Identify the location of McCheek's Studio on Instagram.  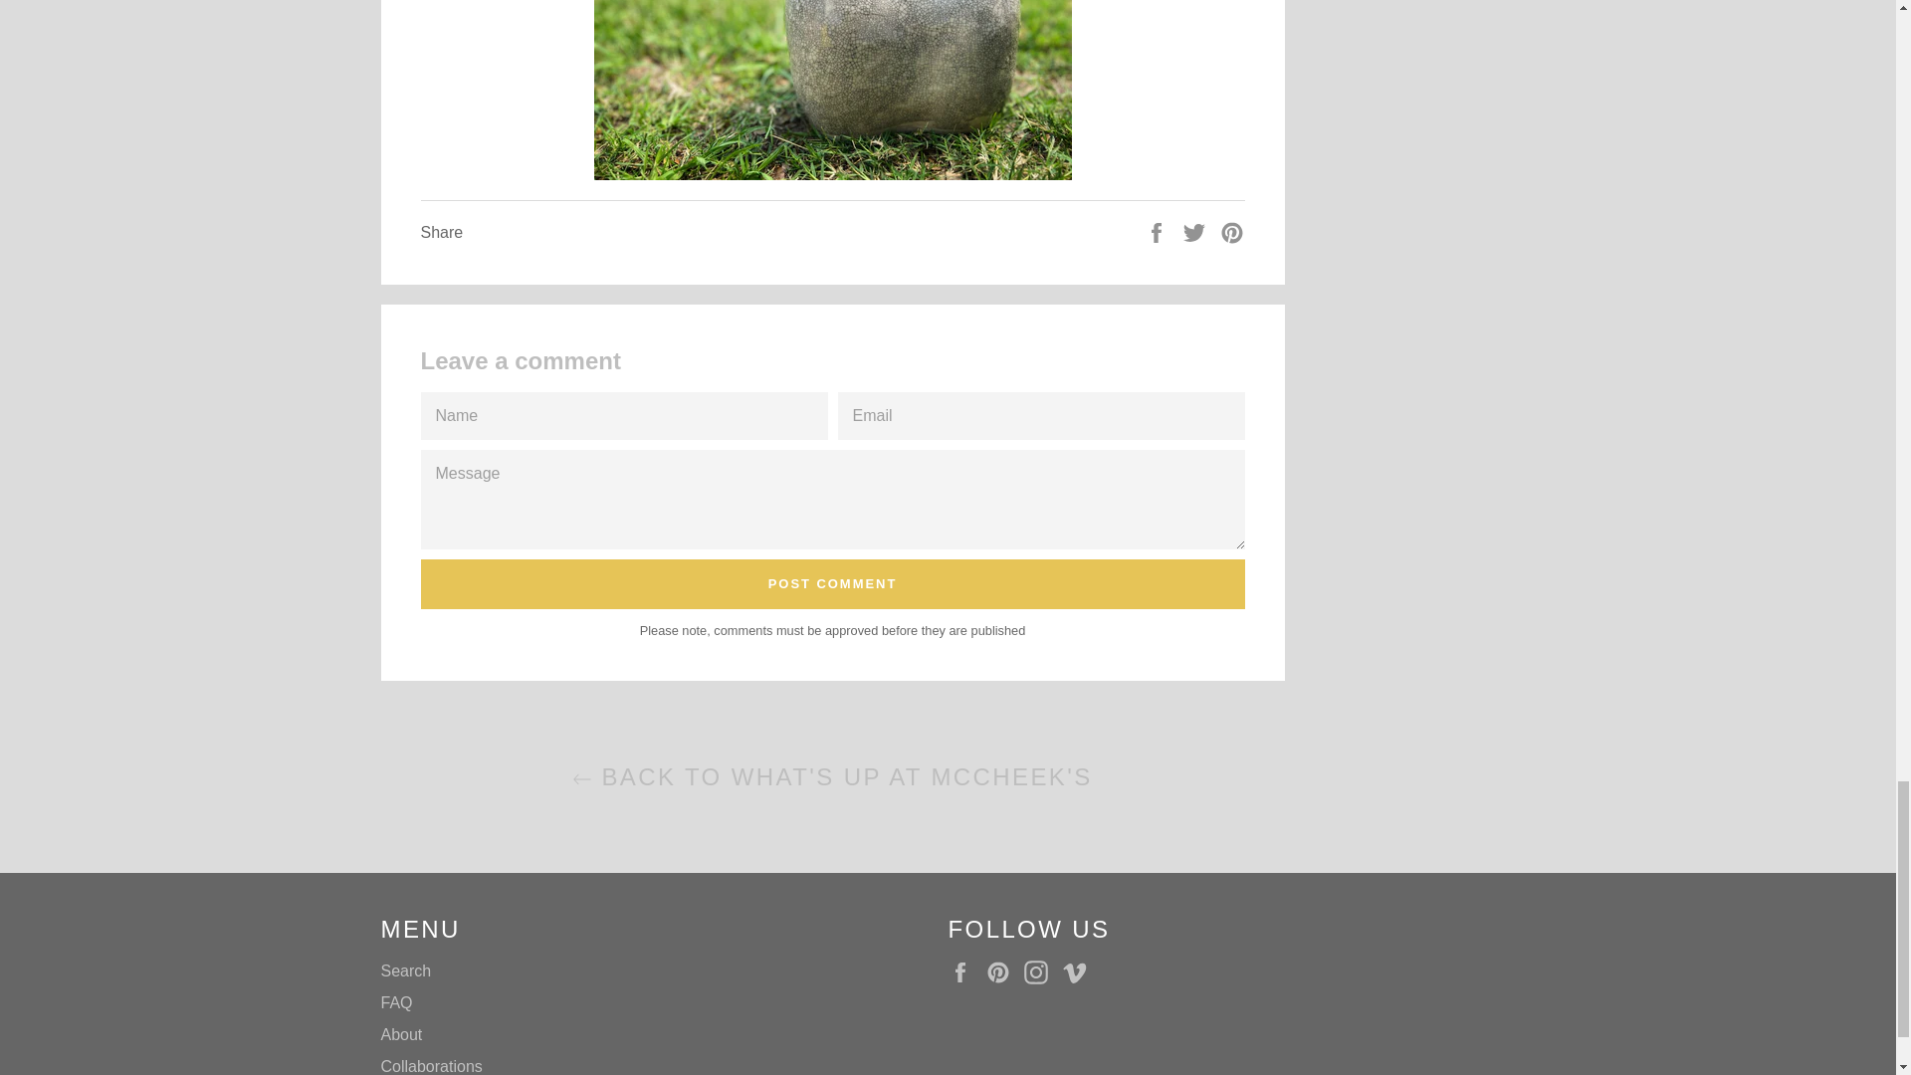
(1041, 972).